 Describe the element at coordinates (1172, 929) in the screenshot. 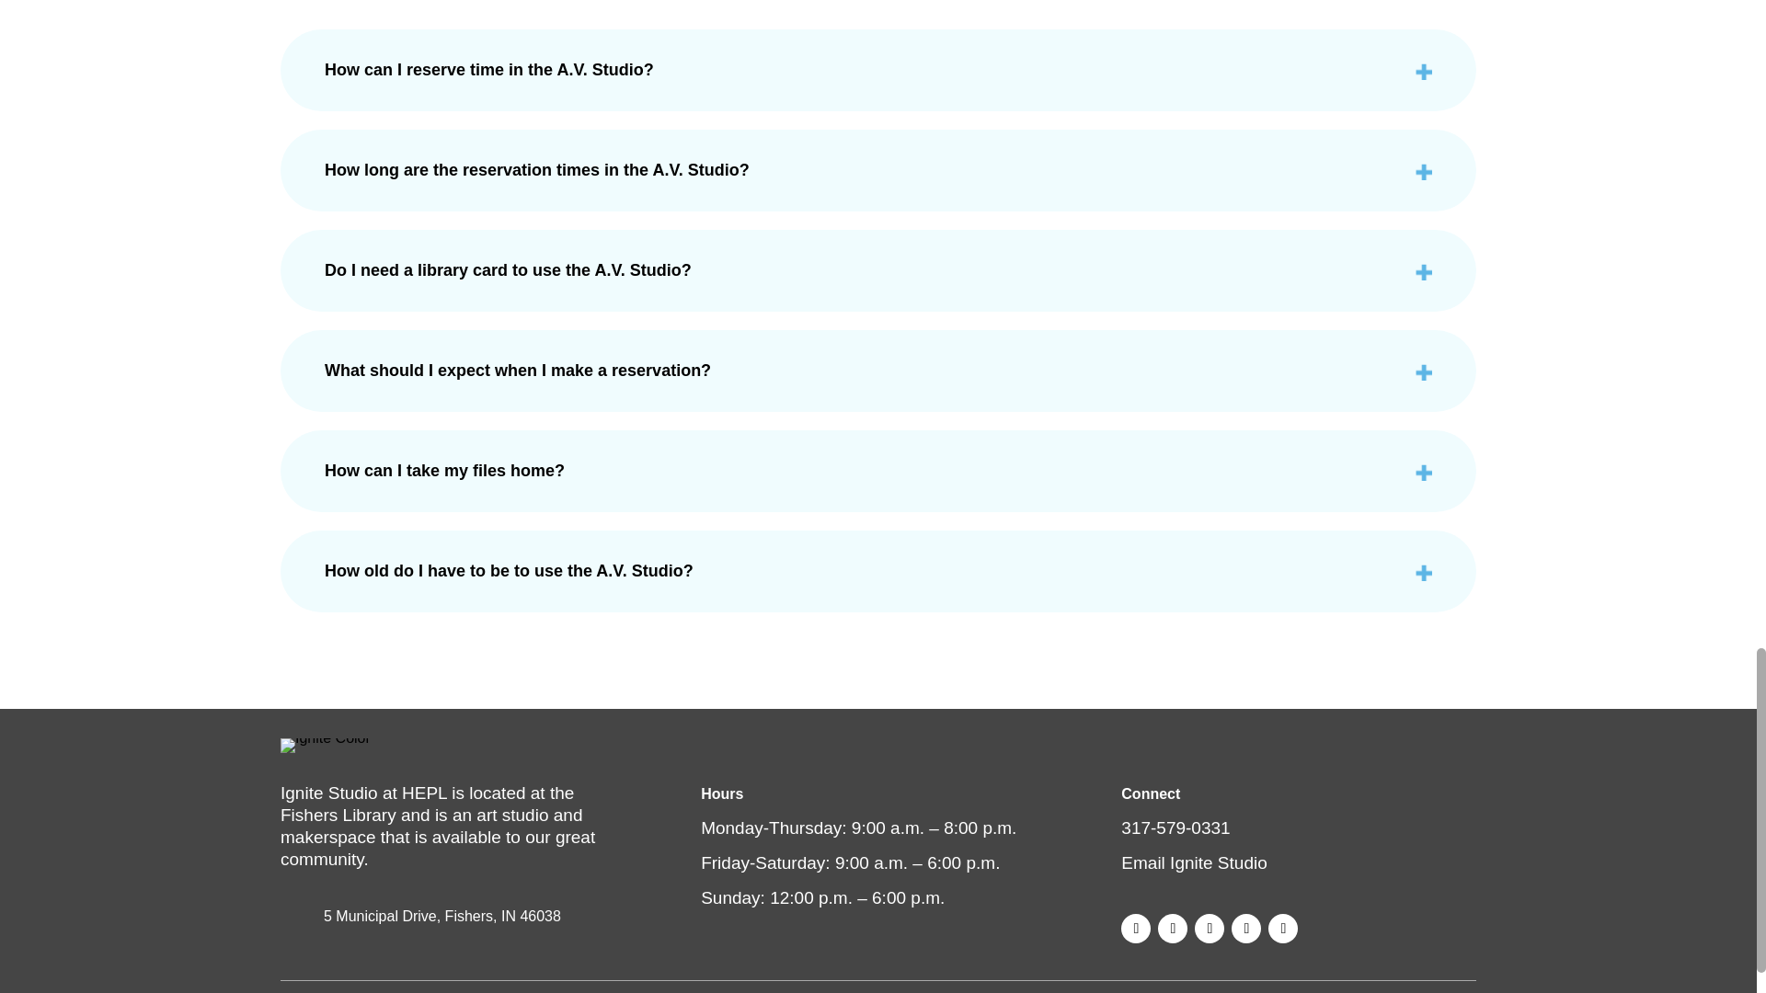

I see `Follow on Instagram` at that location.